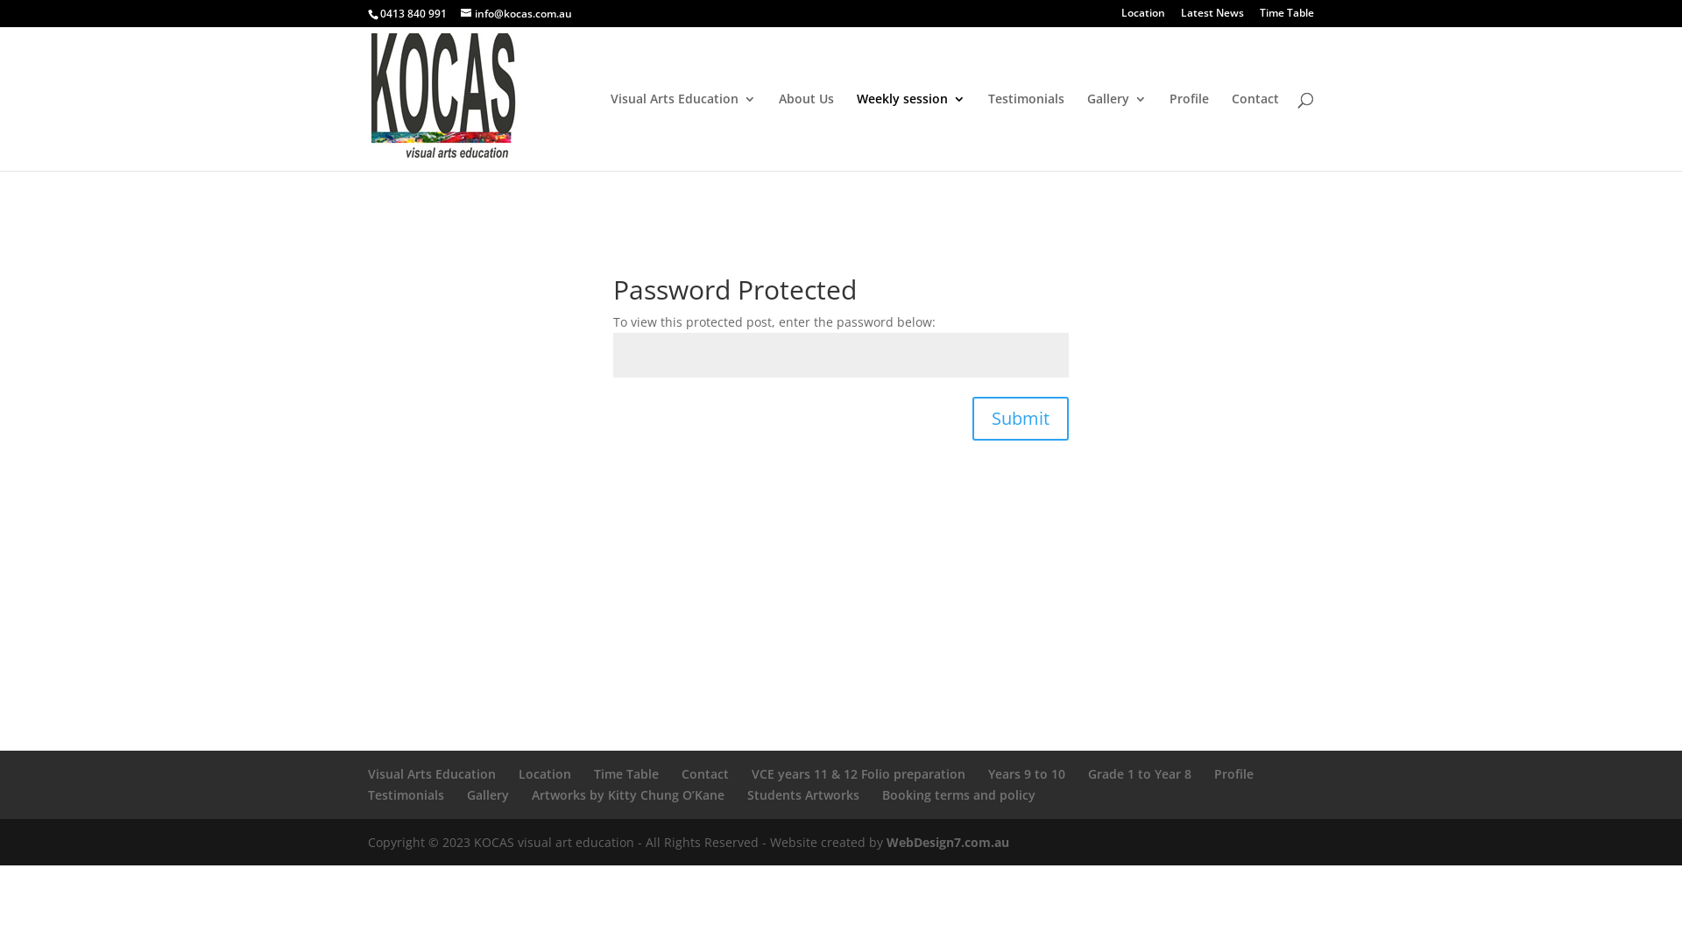  What do you see at coordinates (406, 795) in the screenshot?
I see `Testimonials` at bounding box center [406, 795].